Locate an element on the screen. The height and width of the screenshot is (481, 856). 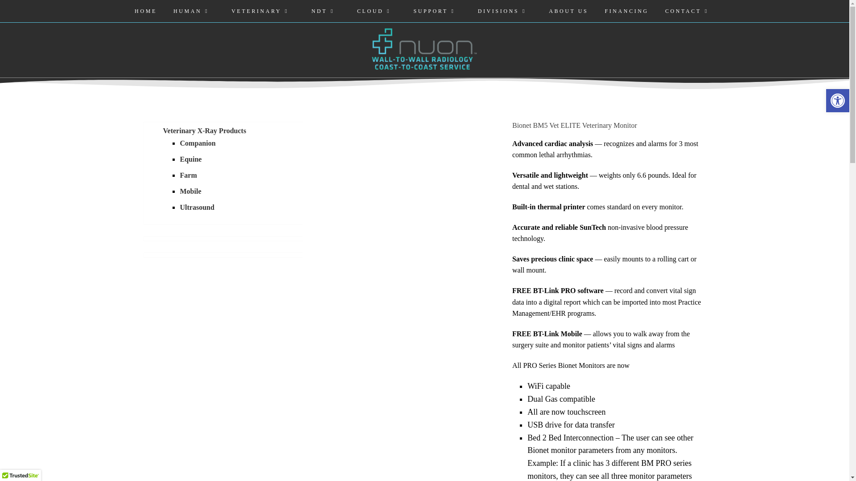
Accessibility Tools is located at coordinates (837, 100).